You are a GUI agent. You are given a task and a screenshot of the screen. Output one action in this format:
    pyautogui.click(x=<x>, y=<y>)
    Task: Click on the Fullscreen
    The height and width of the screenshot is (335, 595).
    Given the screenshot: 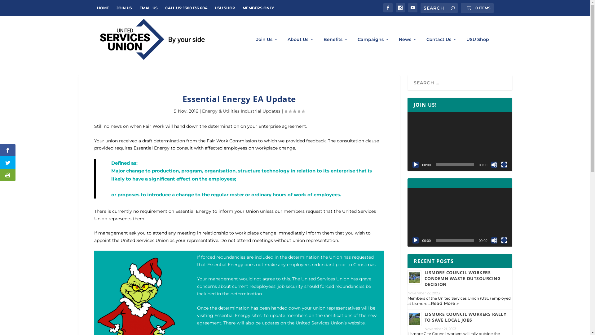 What is the action you would take?
    pyautogui.click(x=504, y=240)
    